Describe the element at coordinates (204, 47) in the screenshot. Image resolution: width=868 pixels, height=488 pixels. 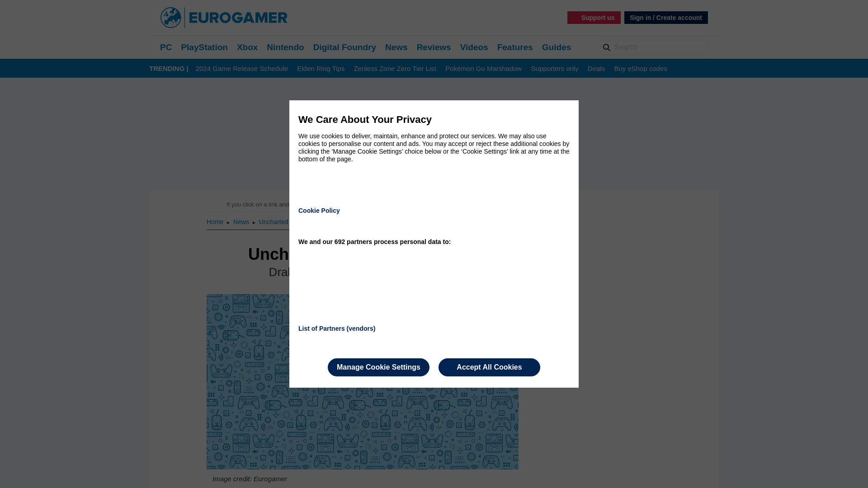
I see `PlayStation` at that location.